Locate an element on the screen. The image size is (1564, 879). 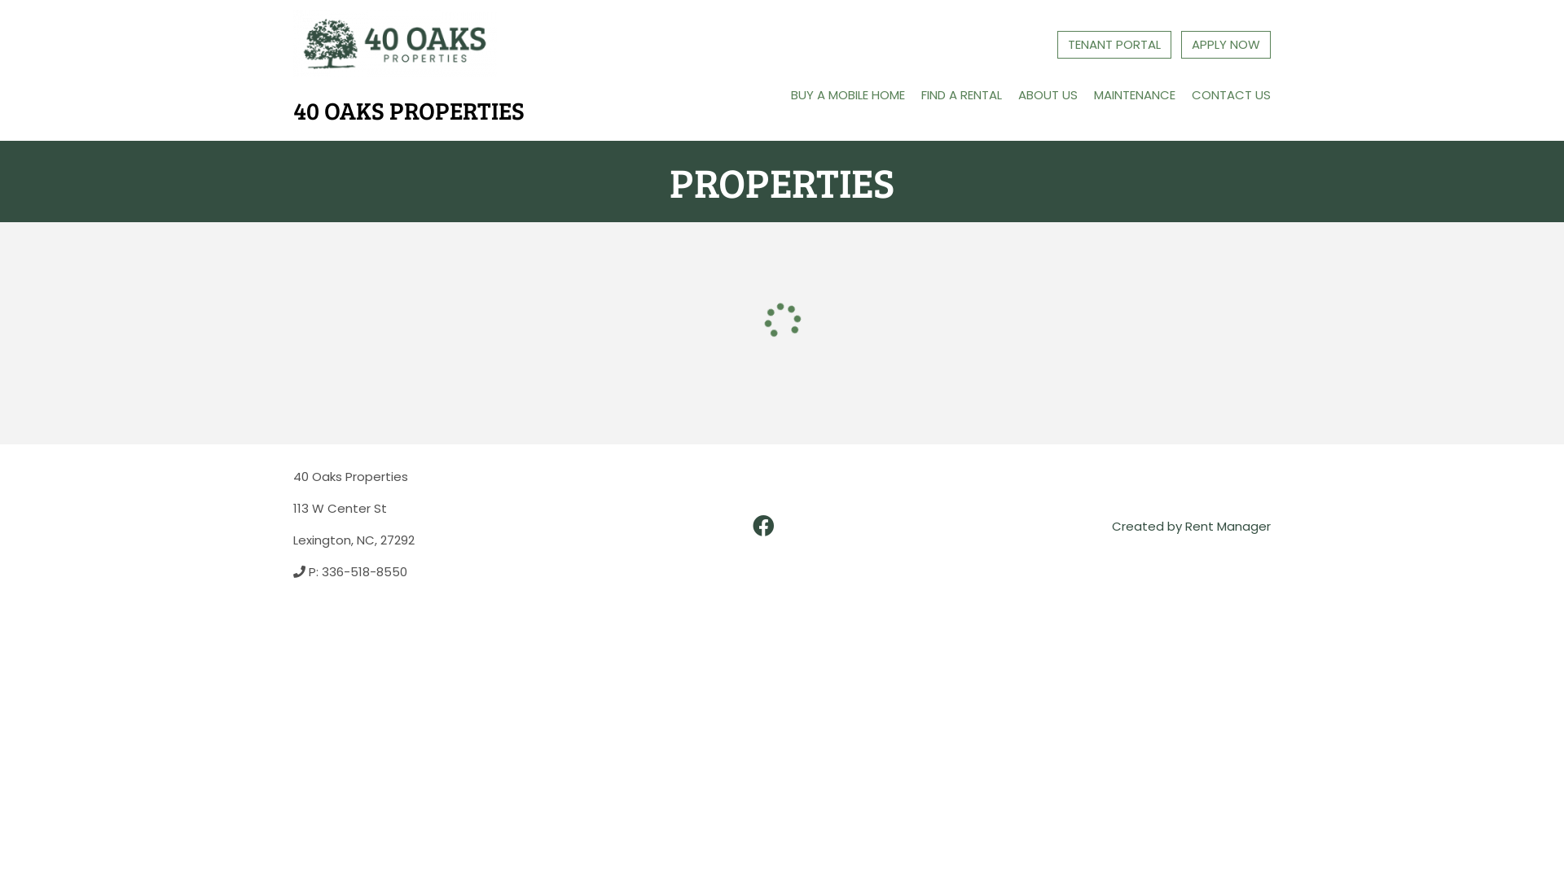
FIND A RENTAL is located at coordinates (961, 96).